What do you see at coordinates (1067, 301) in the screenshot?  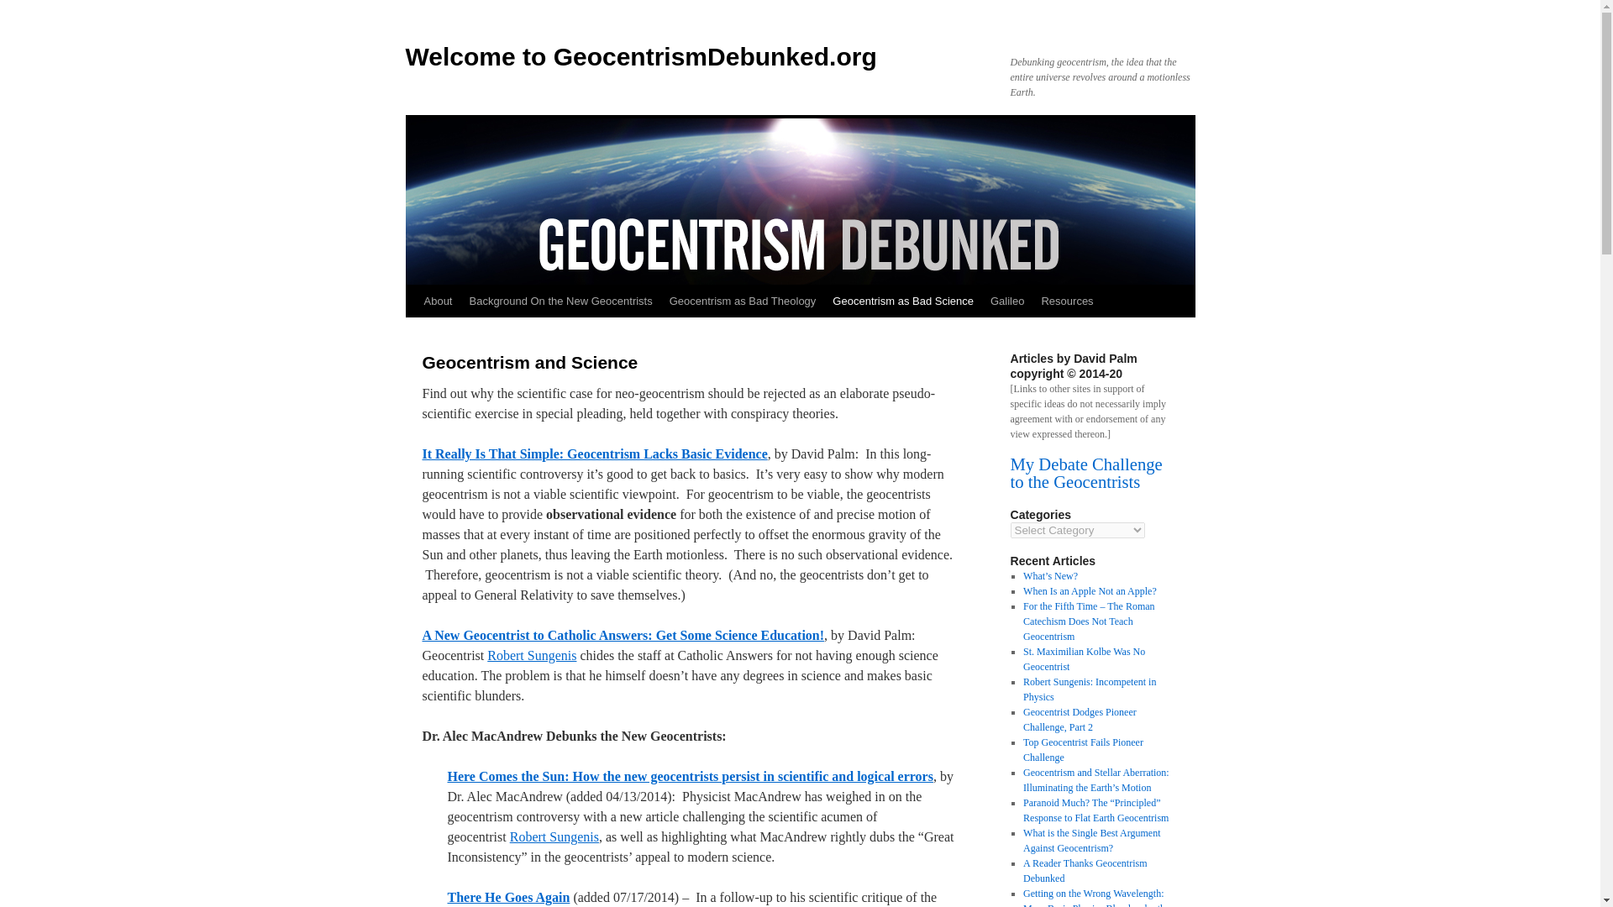 I see `Resources` at bounding box center [1067, 301].